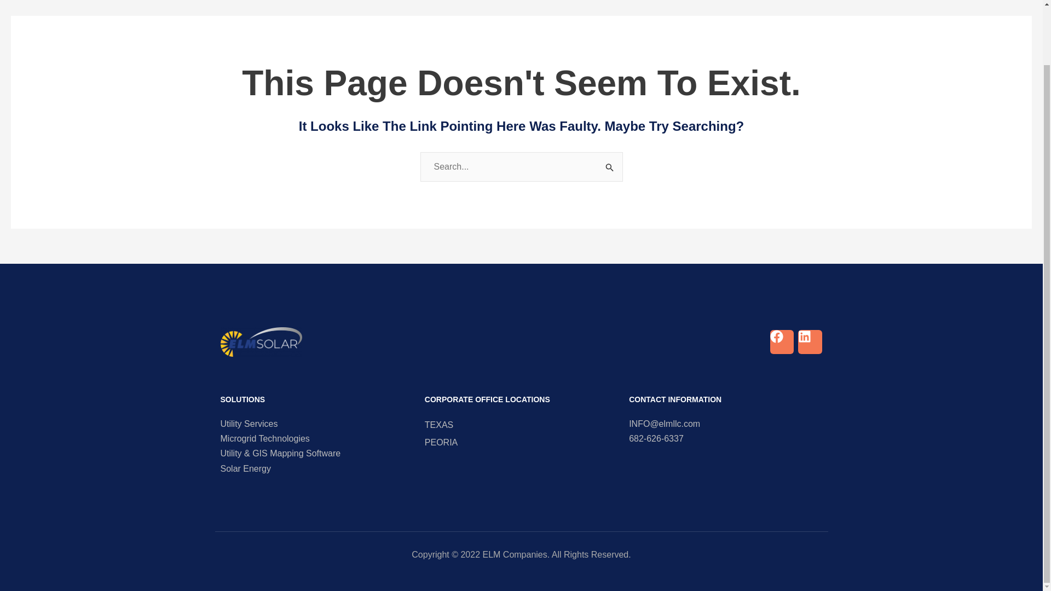  What do you see at coordinates (610, 165) in the screenshot?
I see `Search` at bounding box center [610, 165].